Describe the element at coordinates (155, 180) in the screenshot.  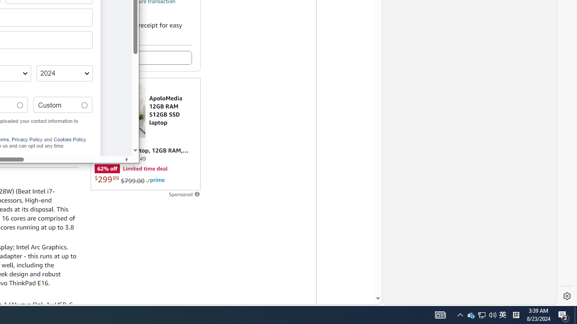
I see `Cookies Policy` at that location.